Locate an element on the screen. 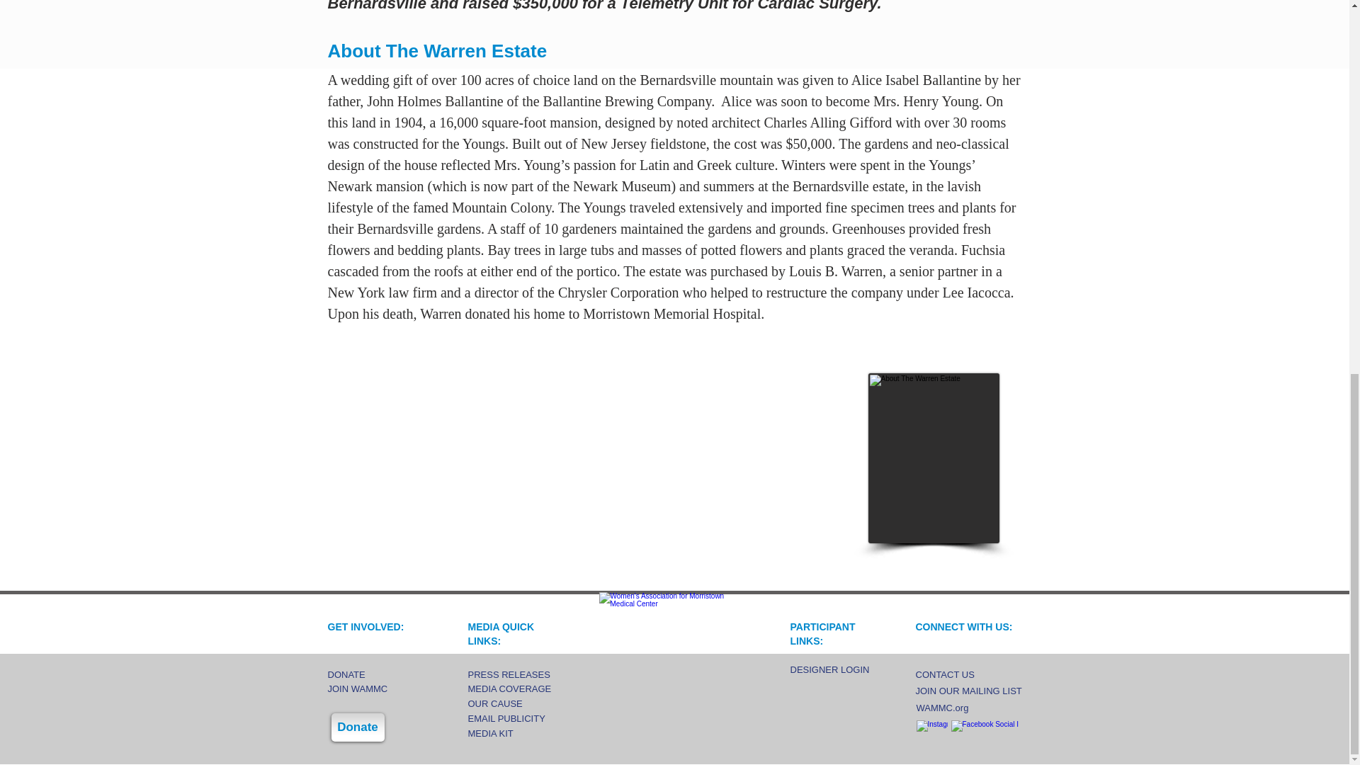 The image size is (1360, 765). Producers of Mansion in May Designer Showhouse and Gardens is located at coordinates (674, 648).